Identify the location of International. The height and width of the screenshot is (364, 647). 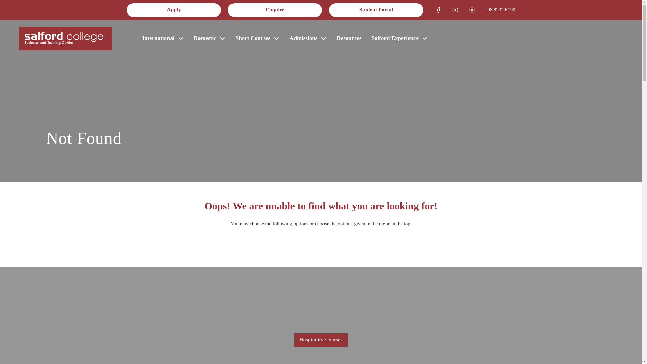
(158, 38).